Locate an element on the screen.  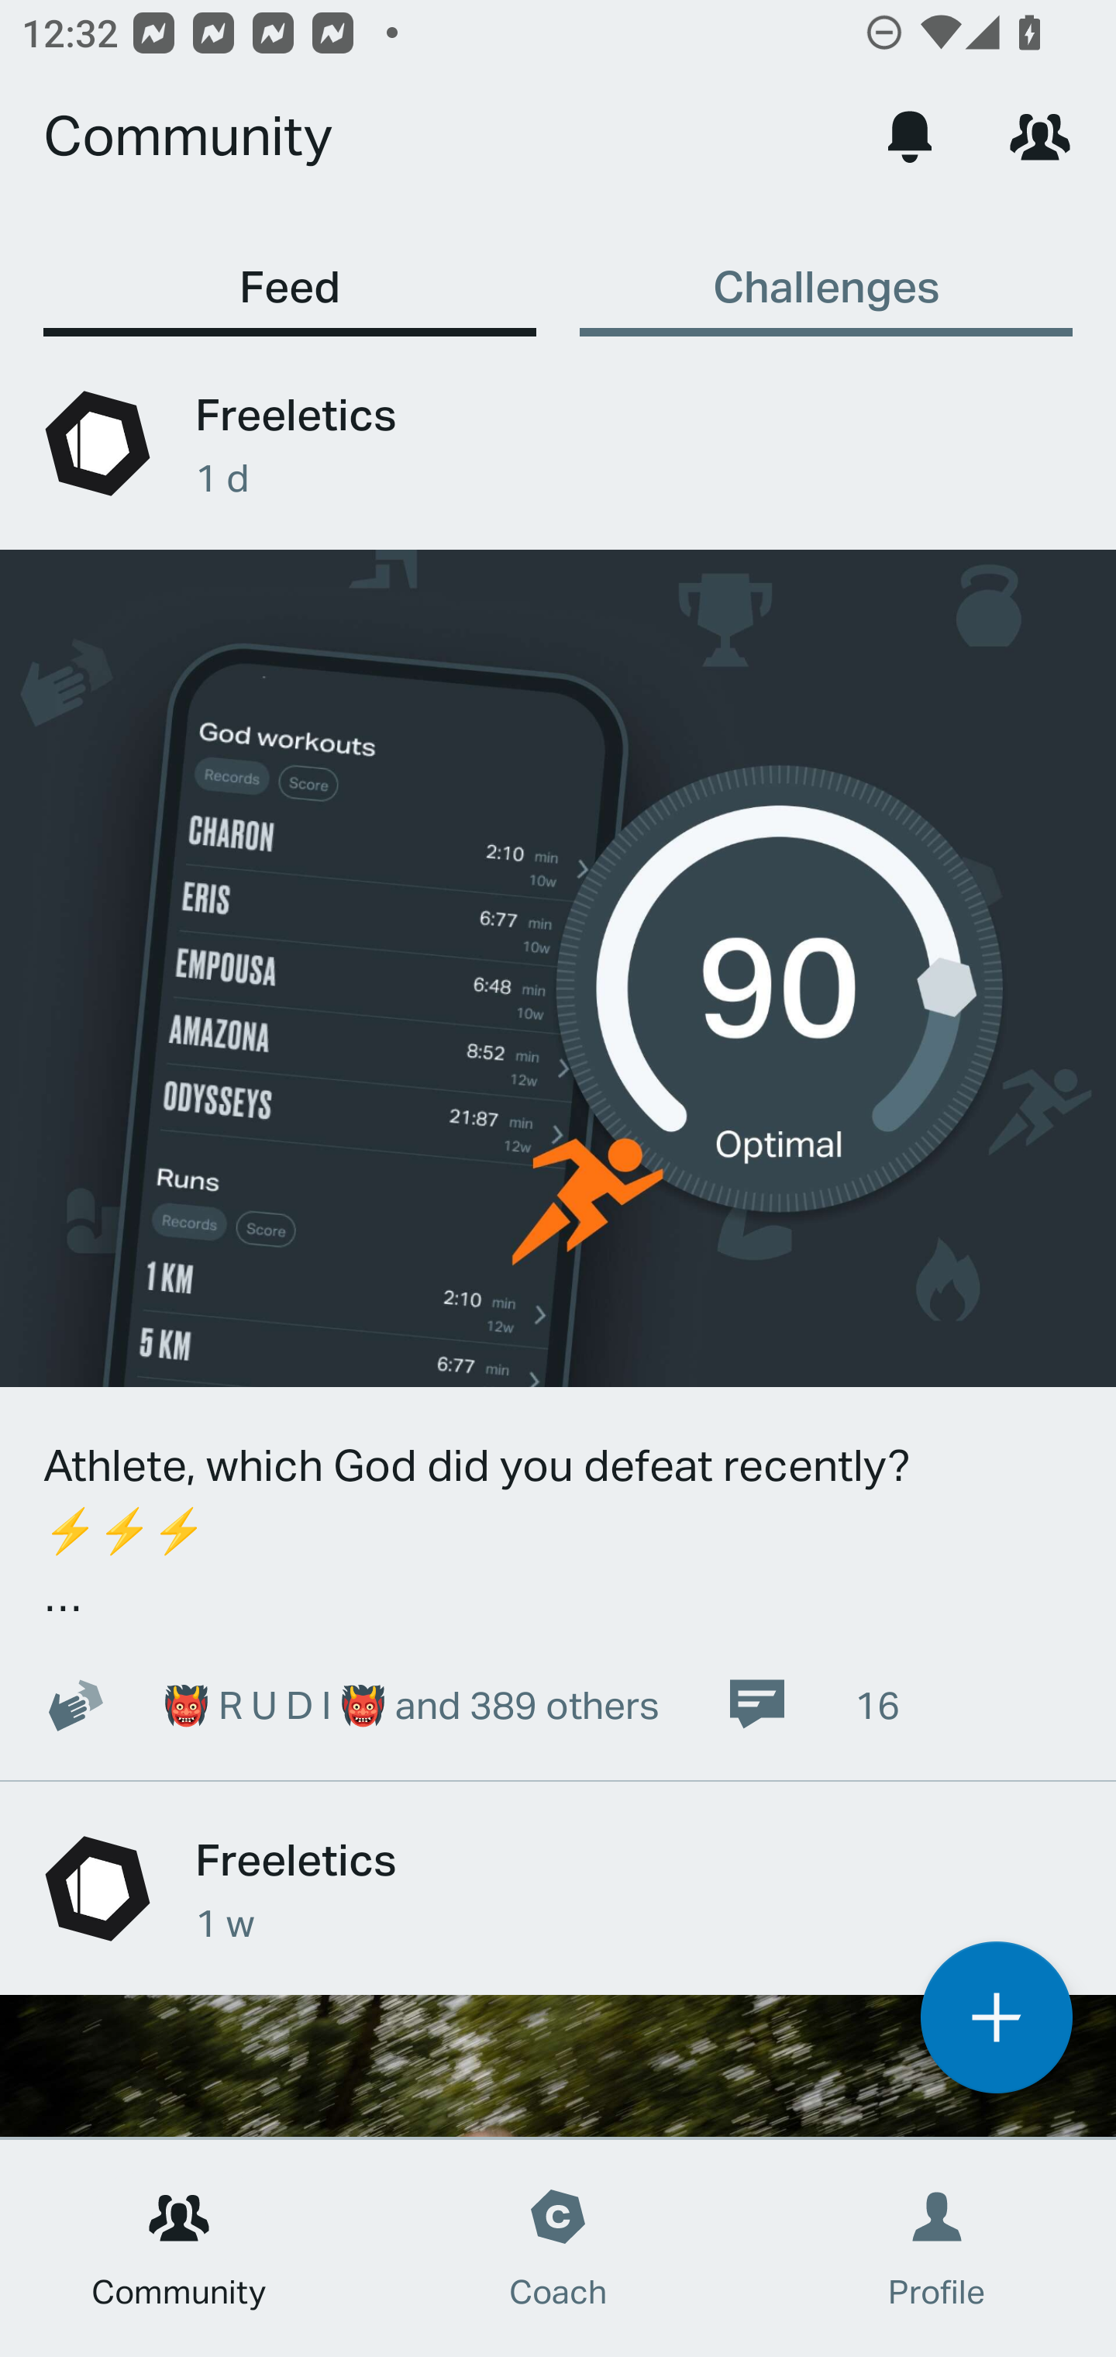
👹 R U D I 👹 and 389 others is located at coordinates (335, 1704).